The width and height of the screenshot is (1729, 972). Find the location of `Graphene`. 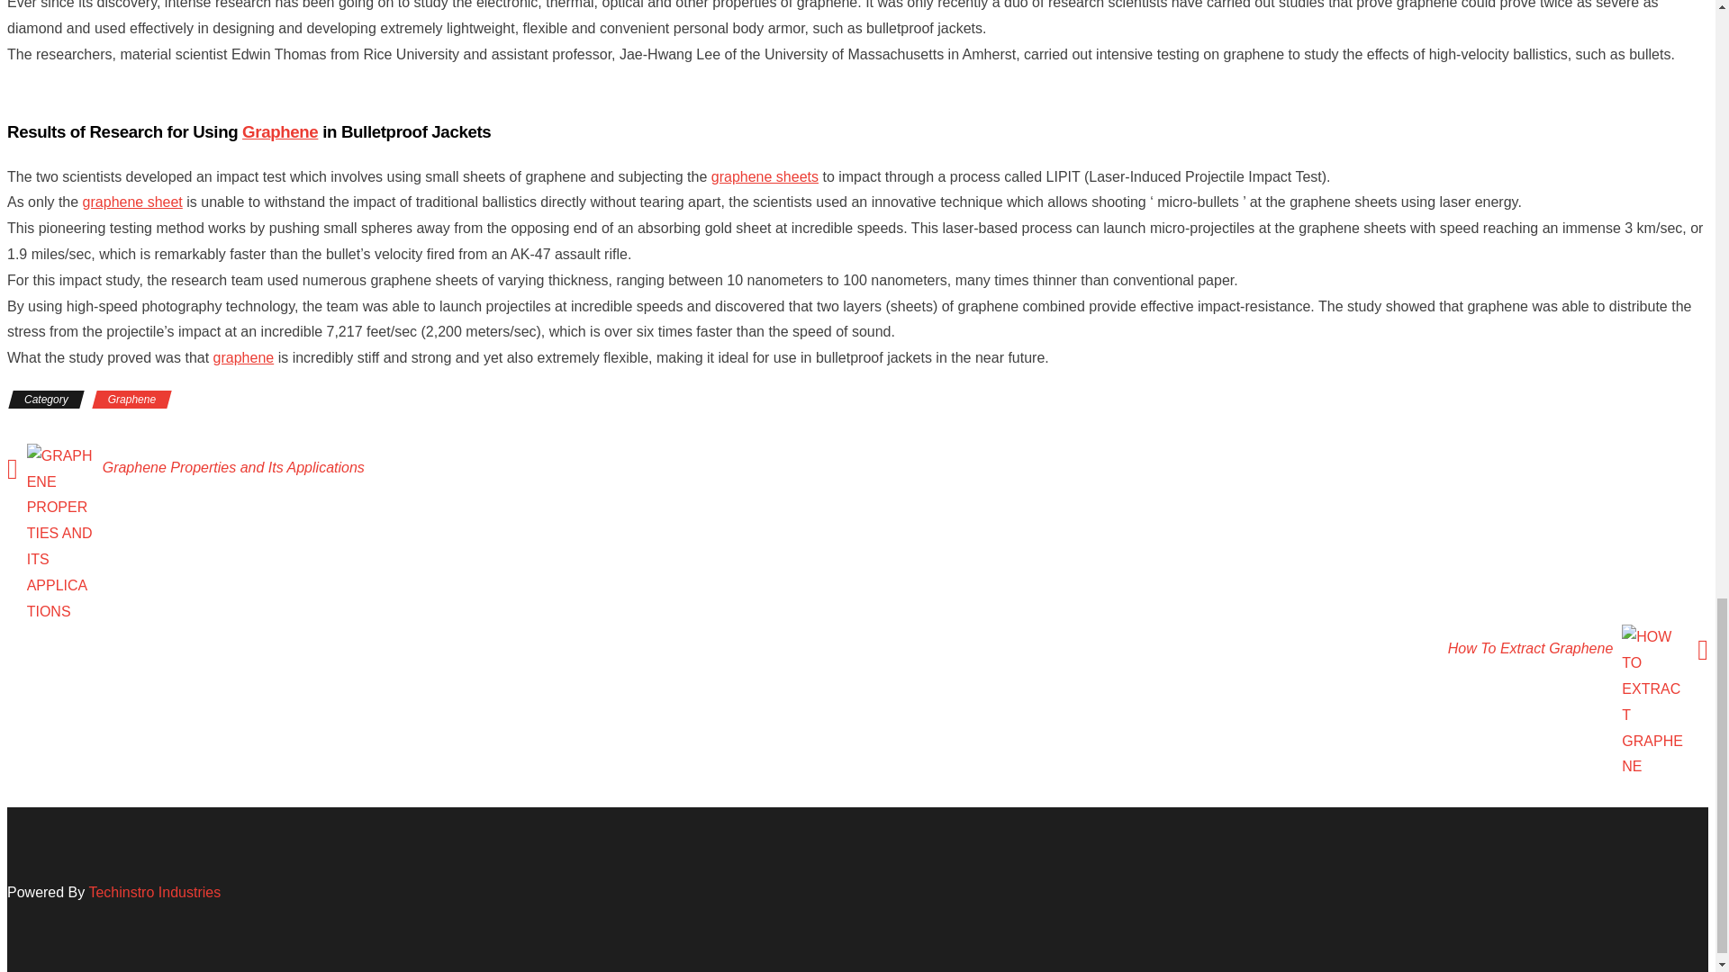

Graphene is located at coordinates (131, 400).